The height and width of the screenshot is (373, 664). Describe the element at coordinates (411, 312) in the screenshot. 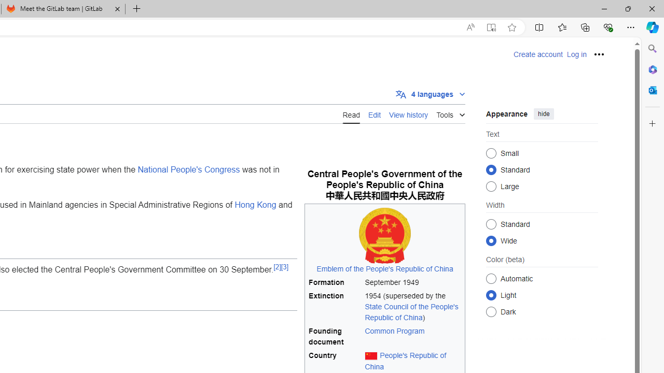

I see `State Council of the People's Republic of China` at that location.